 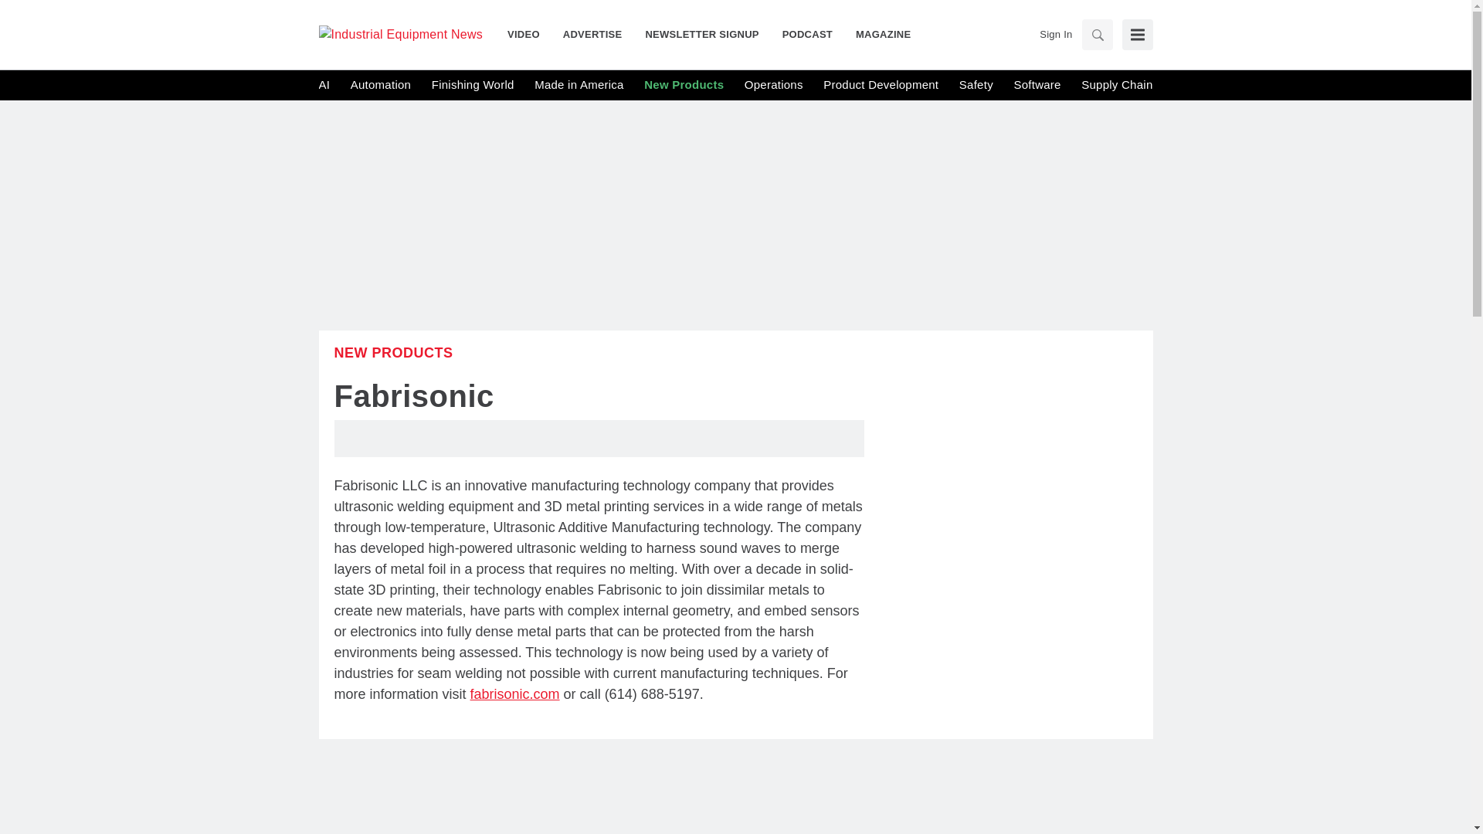 What do you see at coordinates (392, 352) in the screenshot?
I see `New Products` at bounding box center [392, 352].